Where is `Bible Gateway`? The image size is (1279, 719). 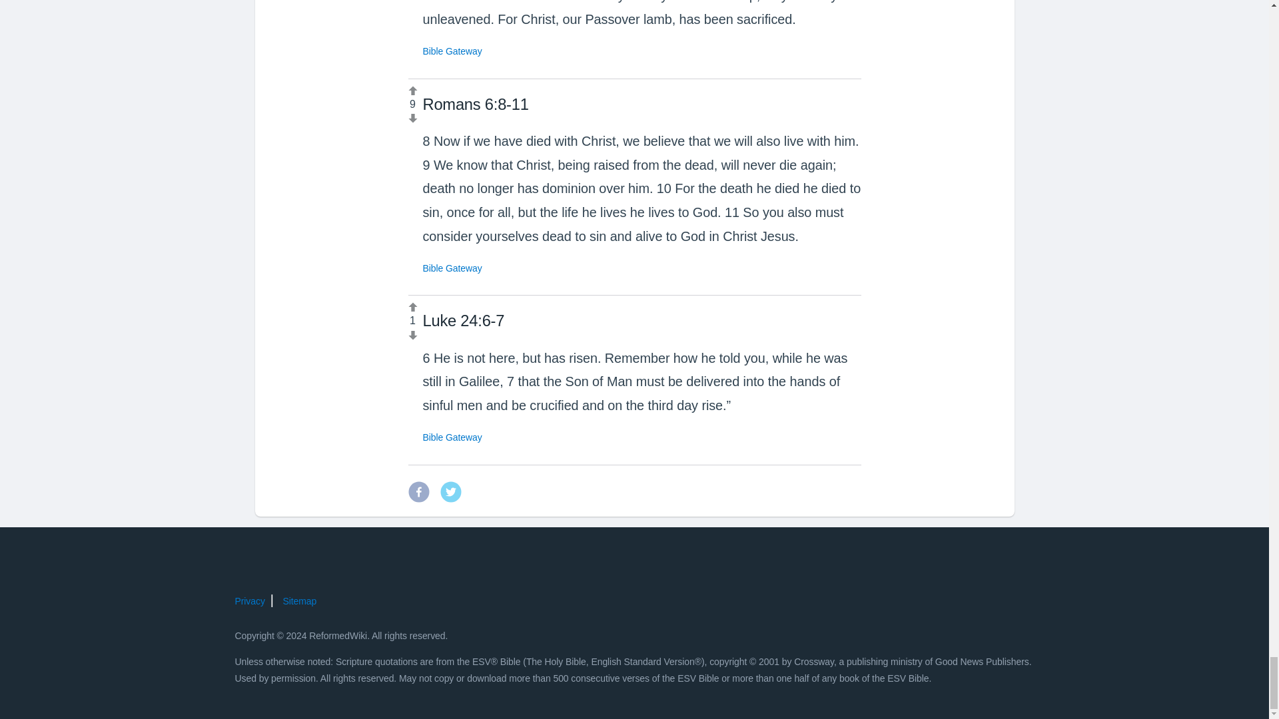
Bible Gateway is located at coordinates (452, 268).